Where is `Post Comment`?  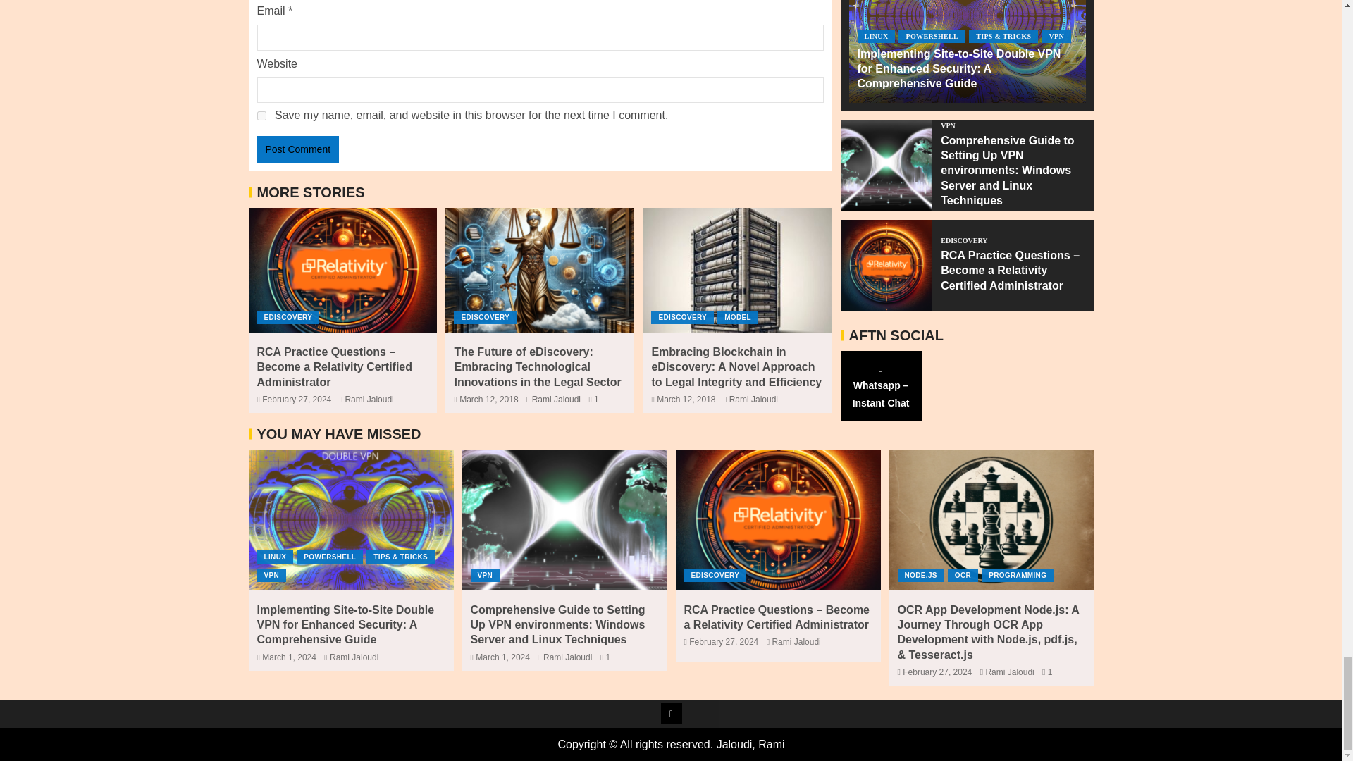 Post Comment is located at coordinates (297, 149).